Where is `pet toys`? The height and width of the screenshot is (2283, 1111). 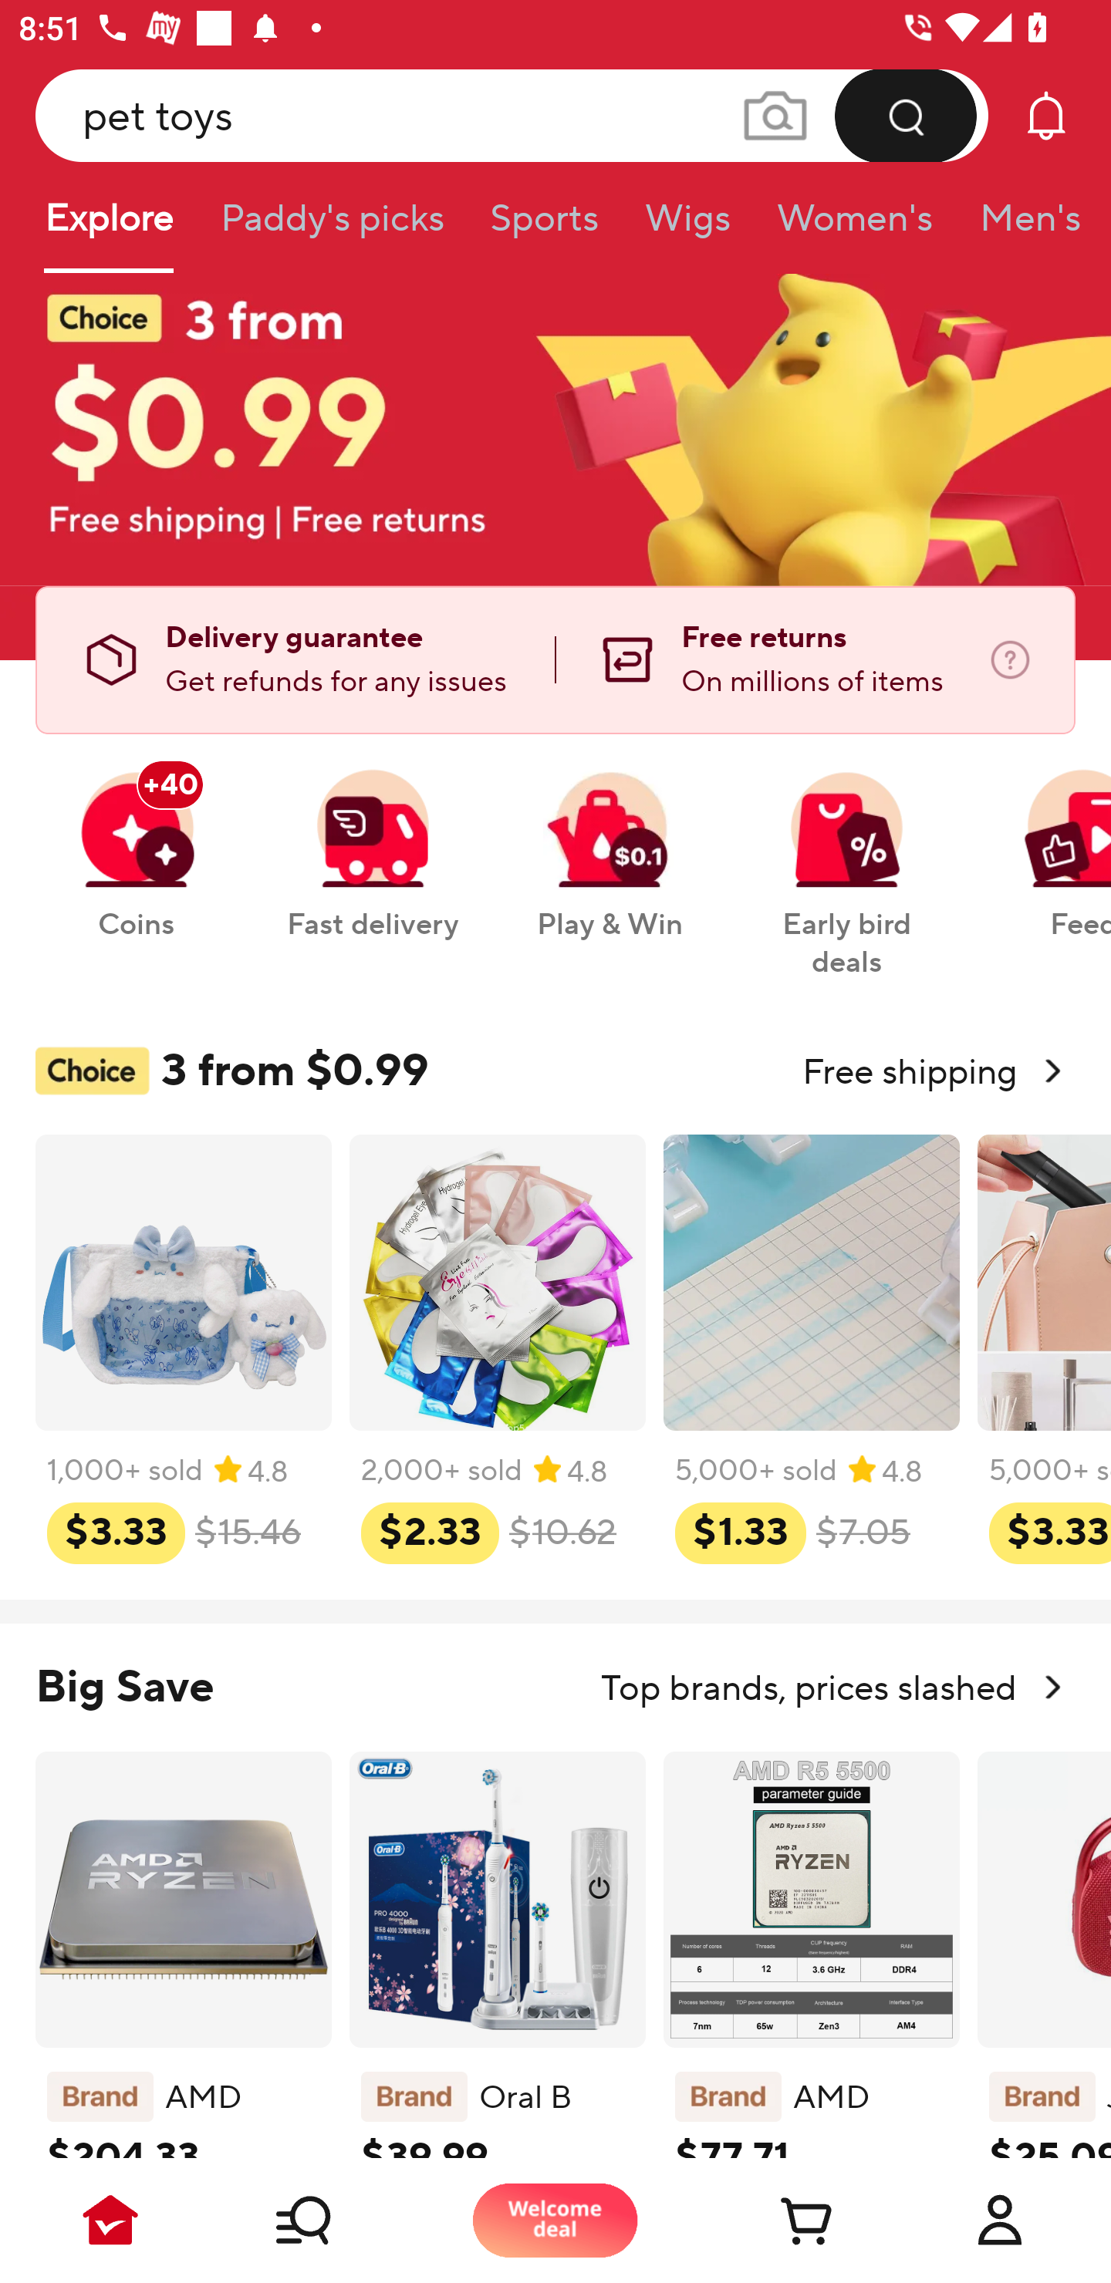
pet toys is located at coordinates (512, 115).